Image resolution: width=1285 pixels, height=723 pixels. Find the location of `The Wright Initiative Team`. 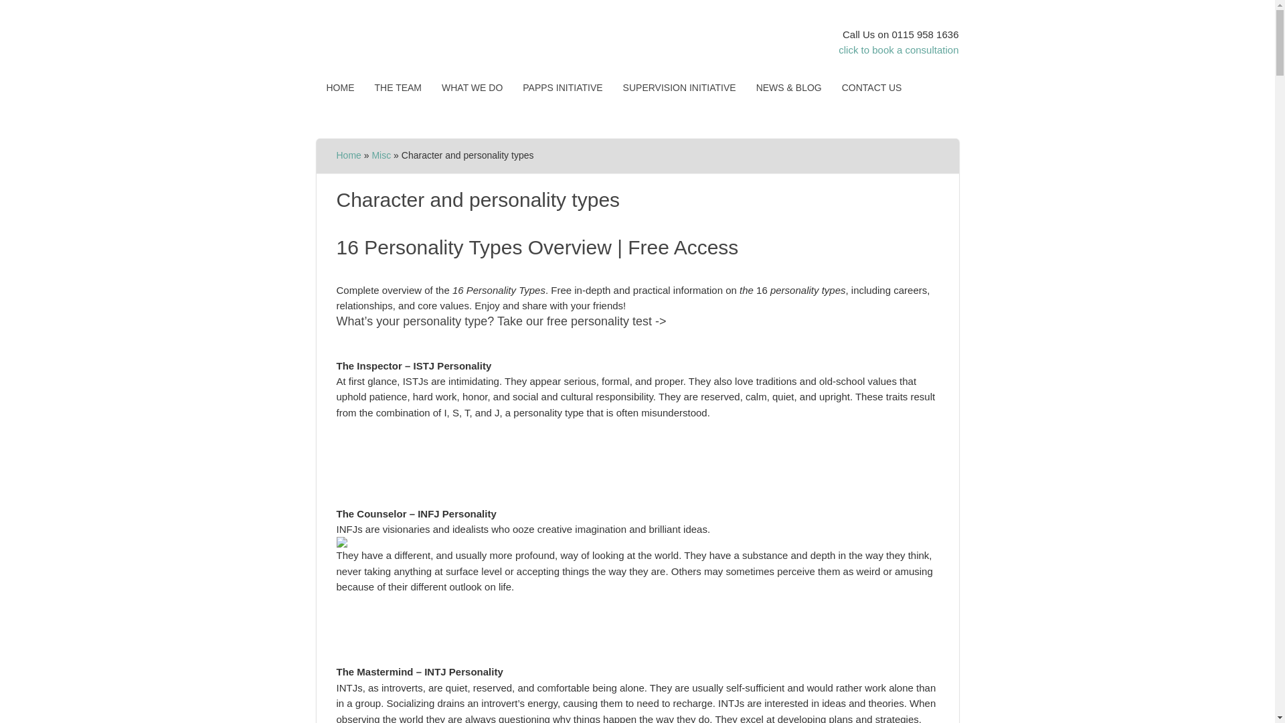

The Wright Initiative Team is located at coordinates (398, 87).